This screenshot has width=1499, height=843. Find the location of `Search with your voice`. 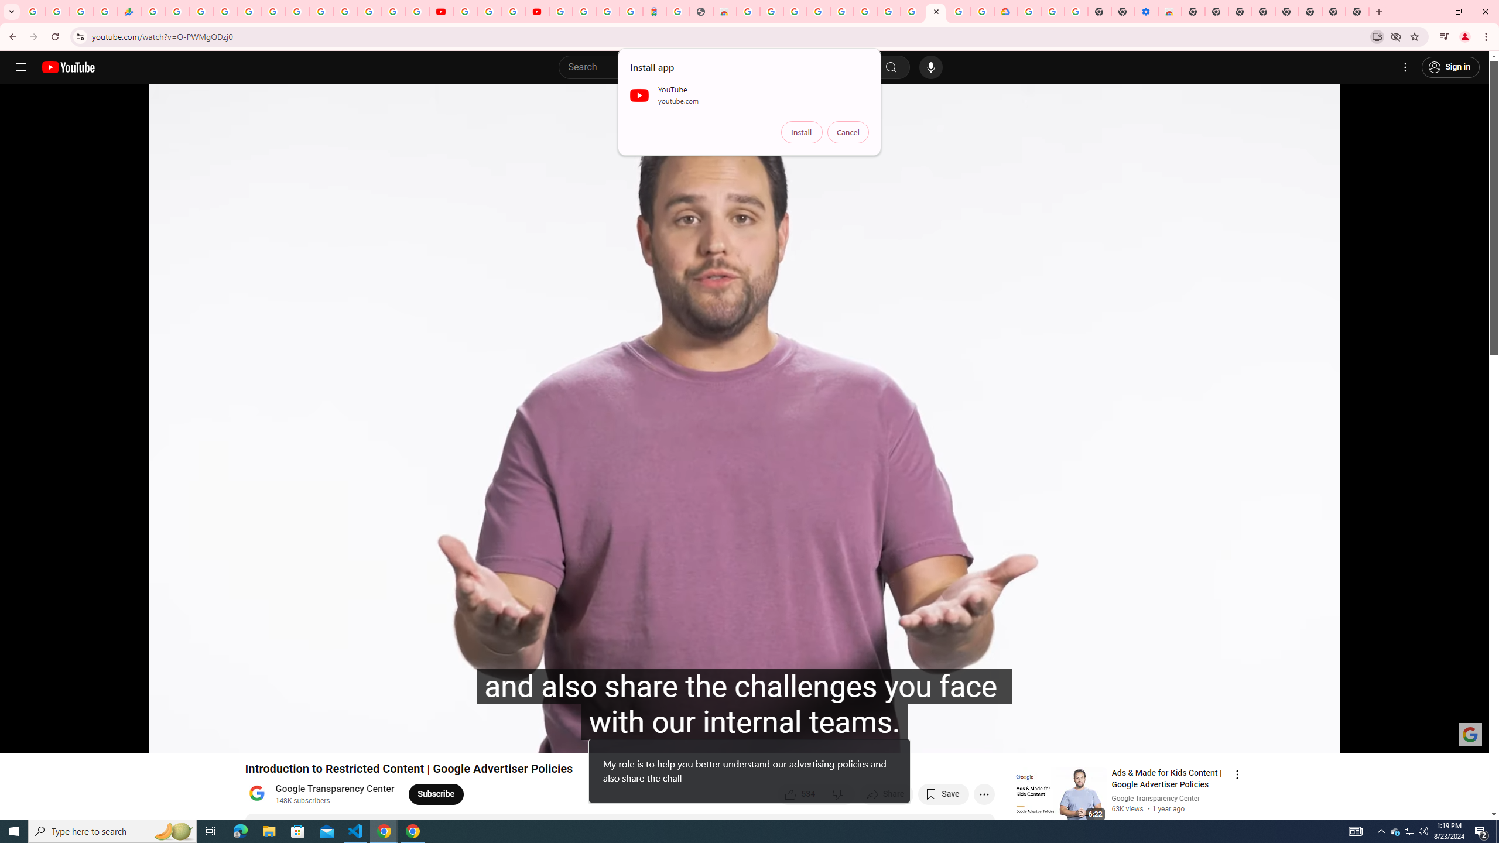

Search with your voice is located at coordinates (931, 67).